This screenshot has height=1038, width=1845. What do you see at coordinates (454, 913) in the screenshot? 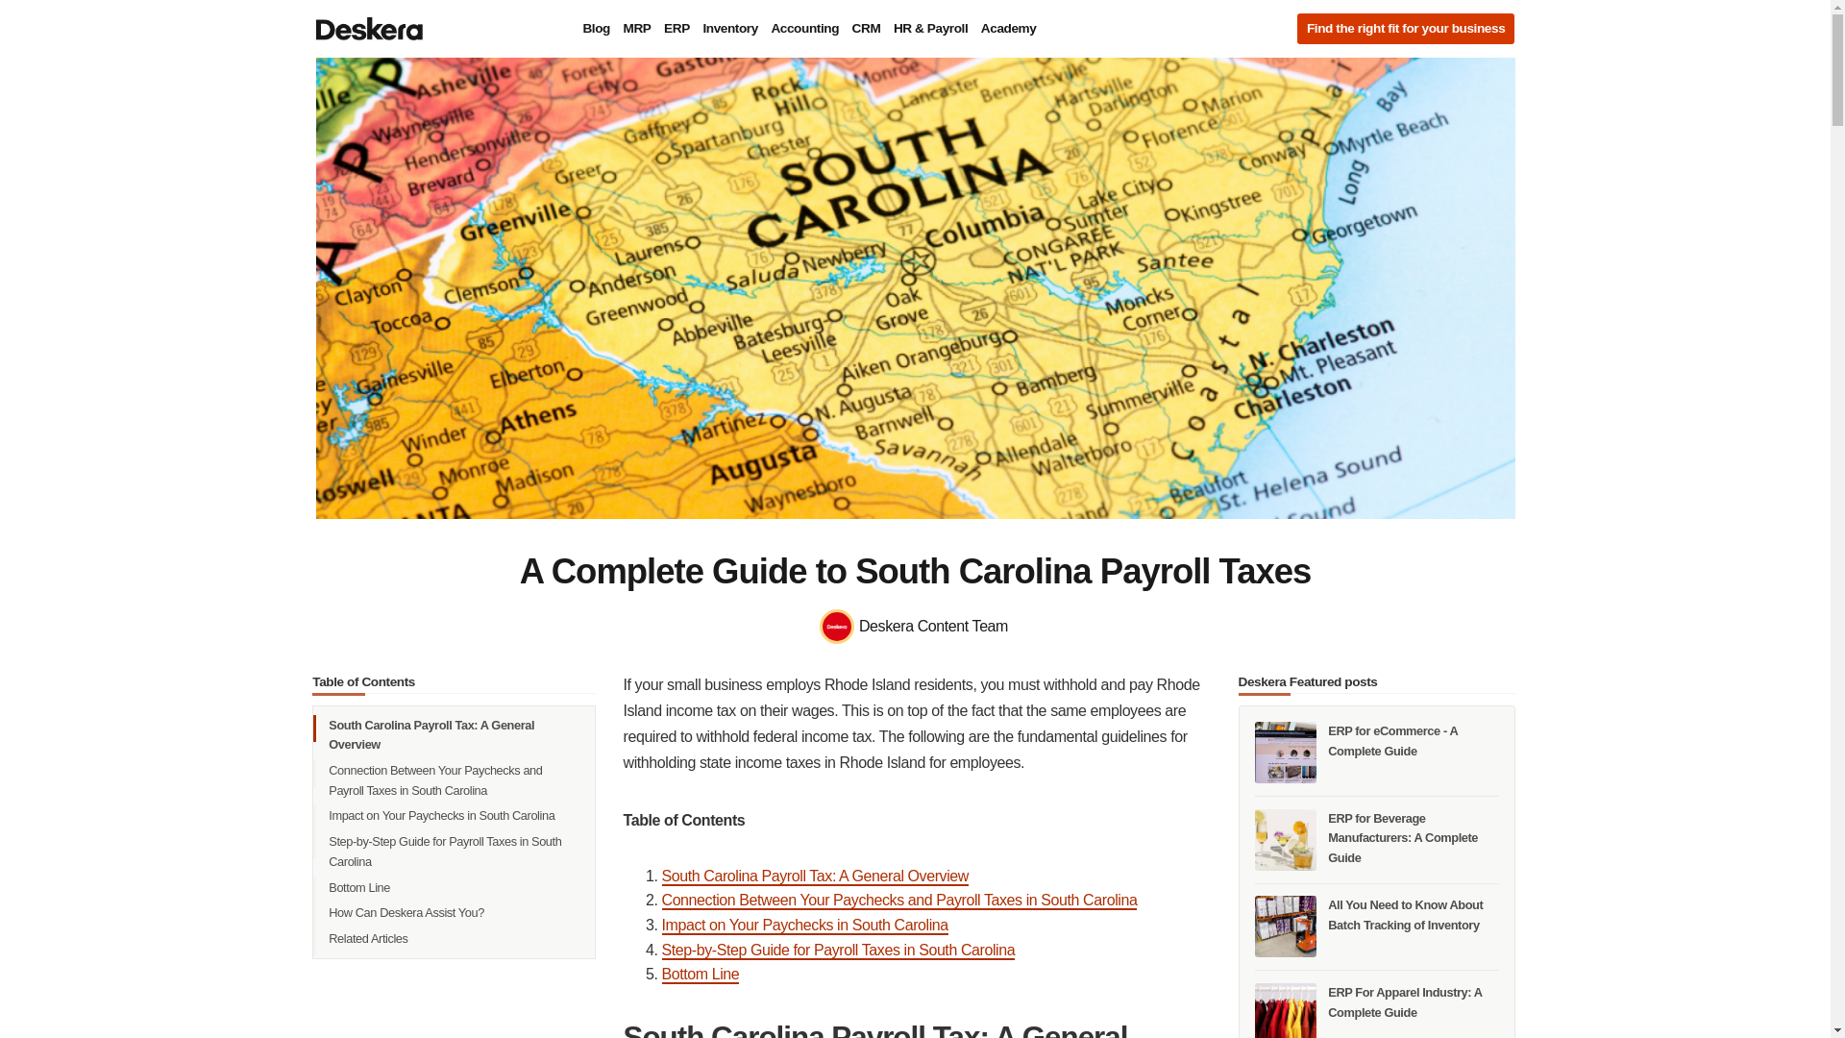
I see `How Can Deskera Assist You?` at bounding box center [454, 913].